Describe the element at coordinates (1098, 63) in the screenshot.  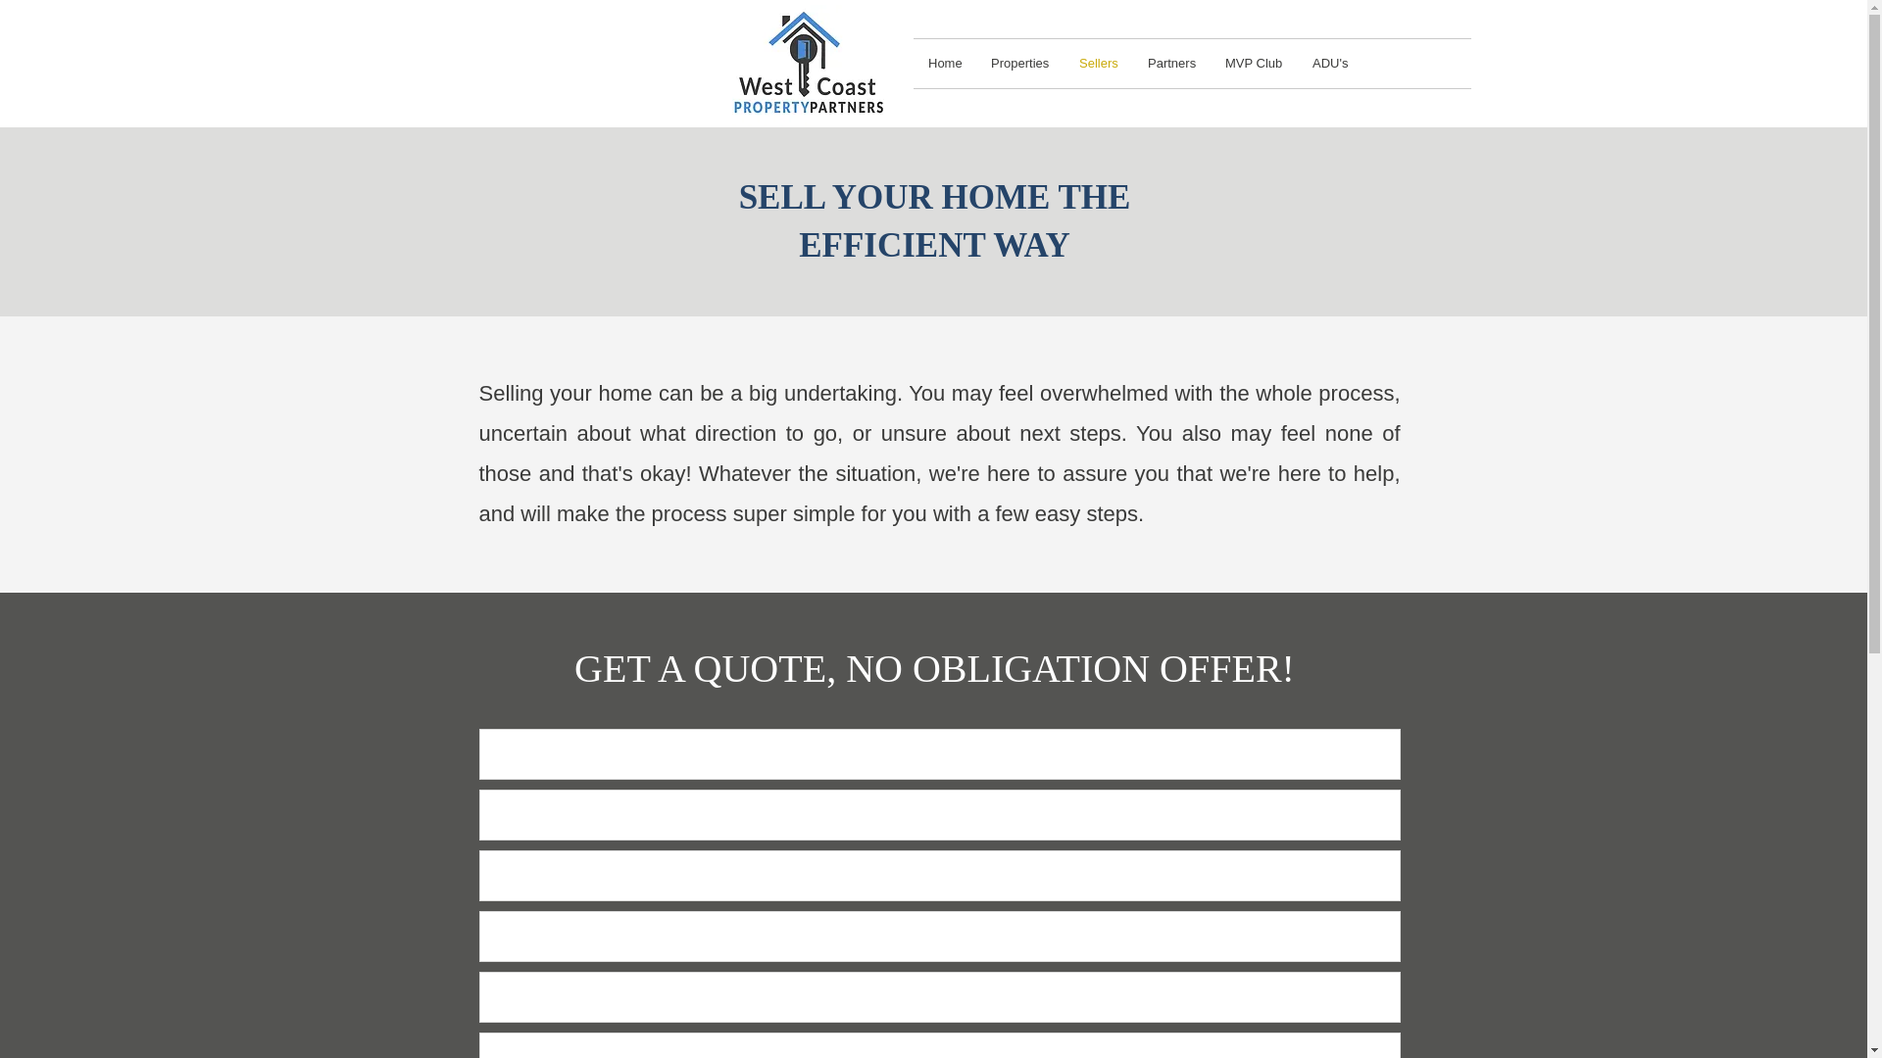
I see `Sellers` at that location.